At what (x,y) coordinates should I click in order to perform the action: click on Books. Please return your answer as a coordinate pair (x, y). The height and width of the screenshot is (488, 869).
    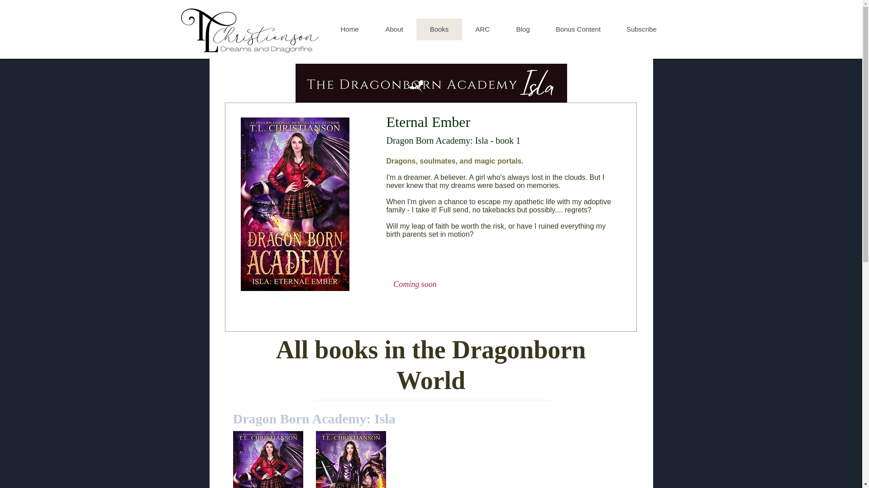
    Looking at the image, I should click on (439, 29).